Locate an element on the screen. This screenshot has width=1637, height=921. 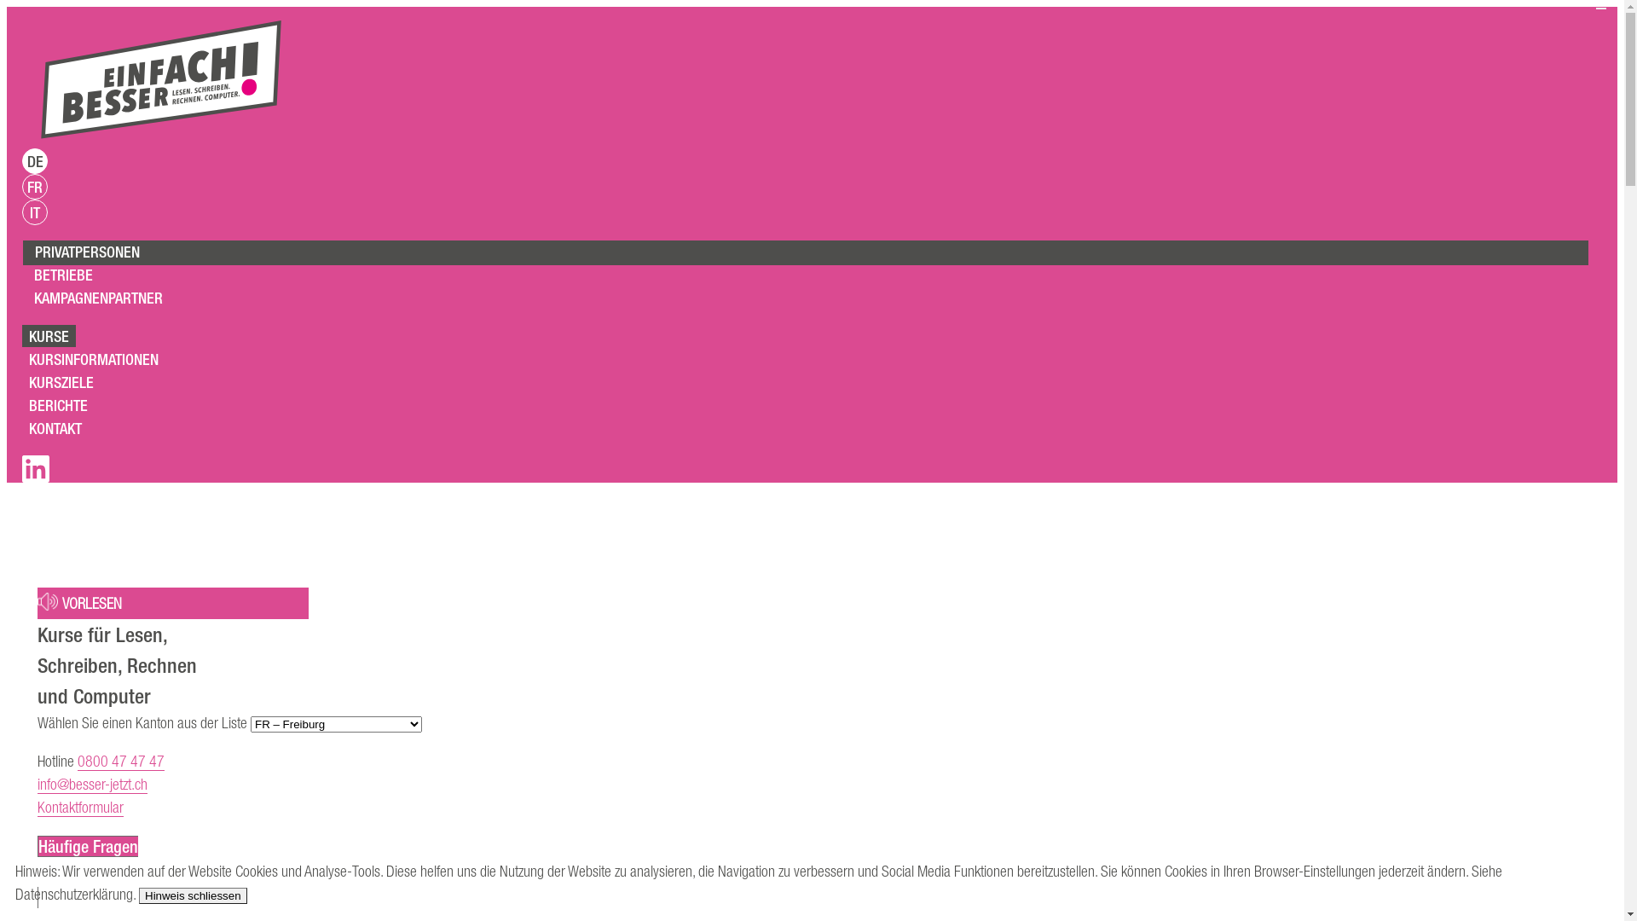
KURSINFORMATIONEN is located at coordinates (94, 359).